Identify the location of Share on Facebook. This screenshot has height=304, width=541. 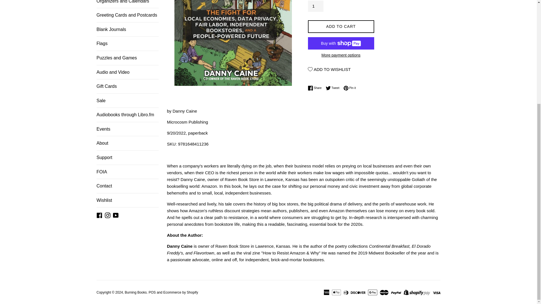
(316, 88).